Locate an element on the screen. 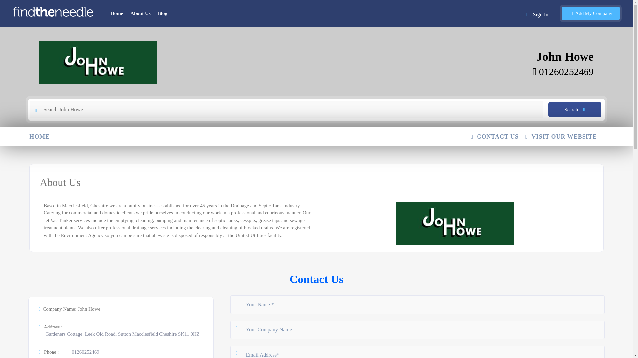  01260252469 is located at coordinates (563, 71).